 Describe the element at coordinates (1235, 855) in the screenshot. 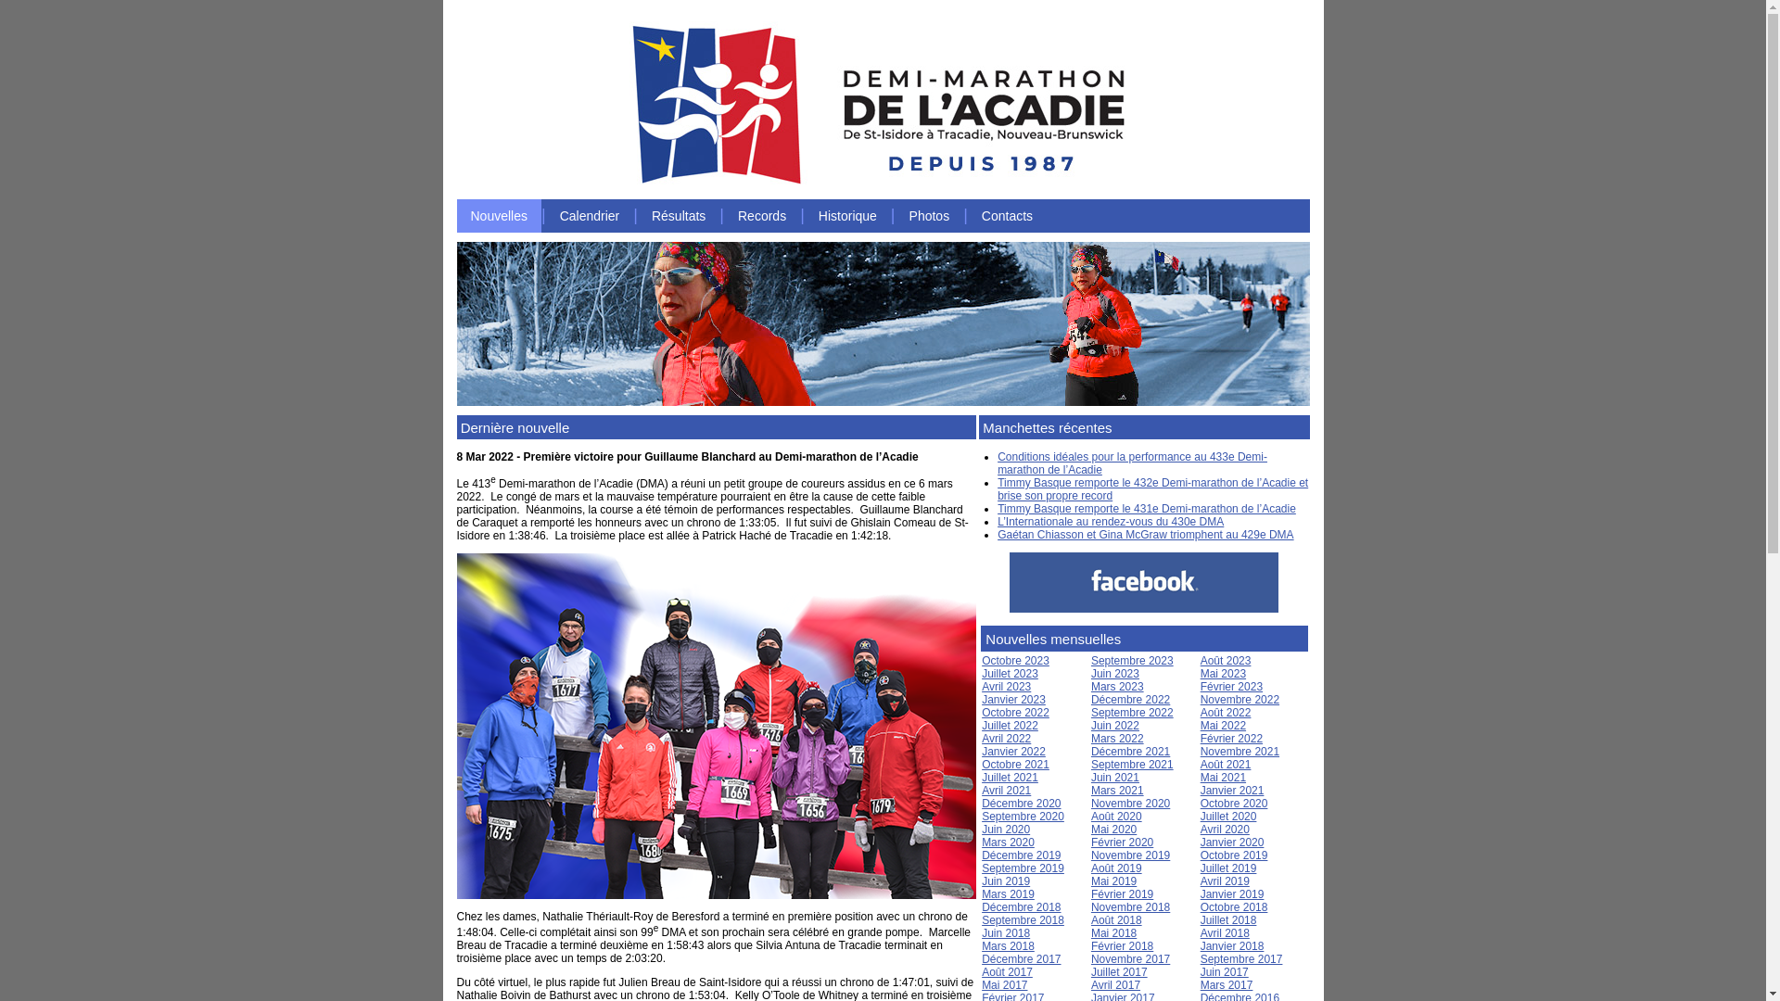

I see `Octobre 2019` at that location.